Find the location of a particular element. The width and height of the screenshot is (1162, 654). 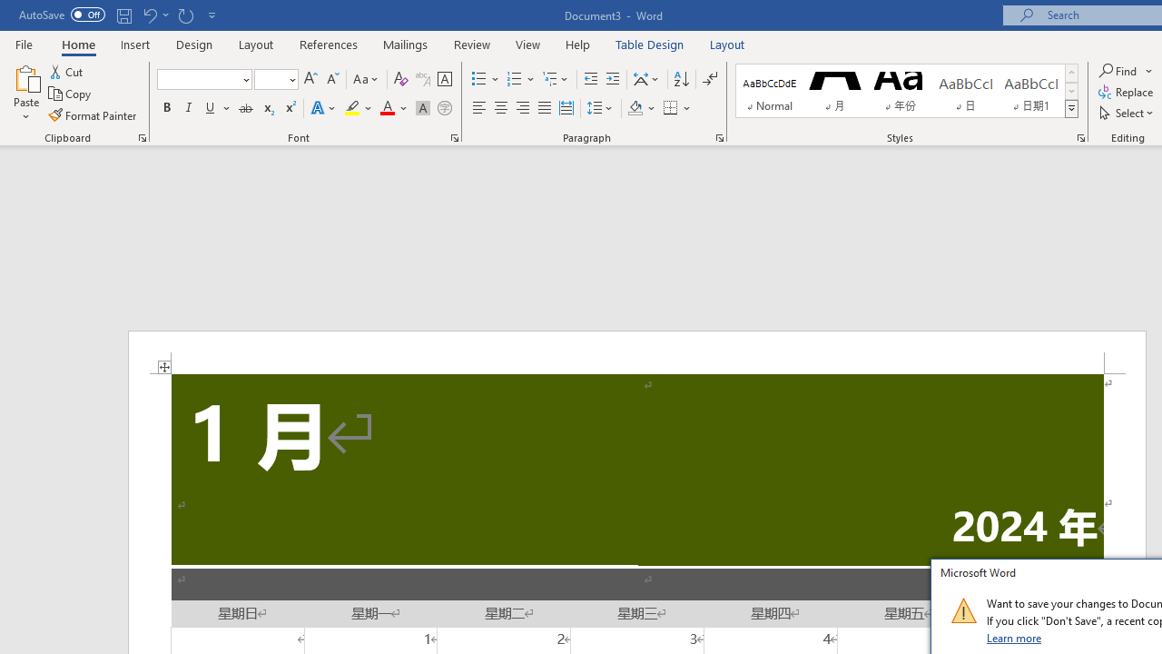

Enclose Characters... is located at coordinates (444, 109).